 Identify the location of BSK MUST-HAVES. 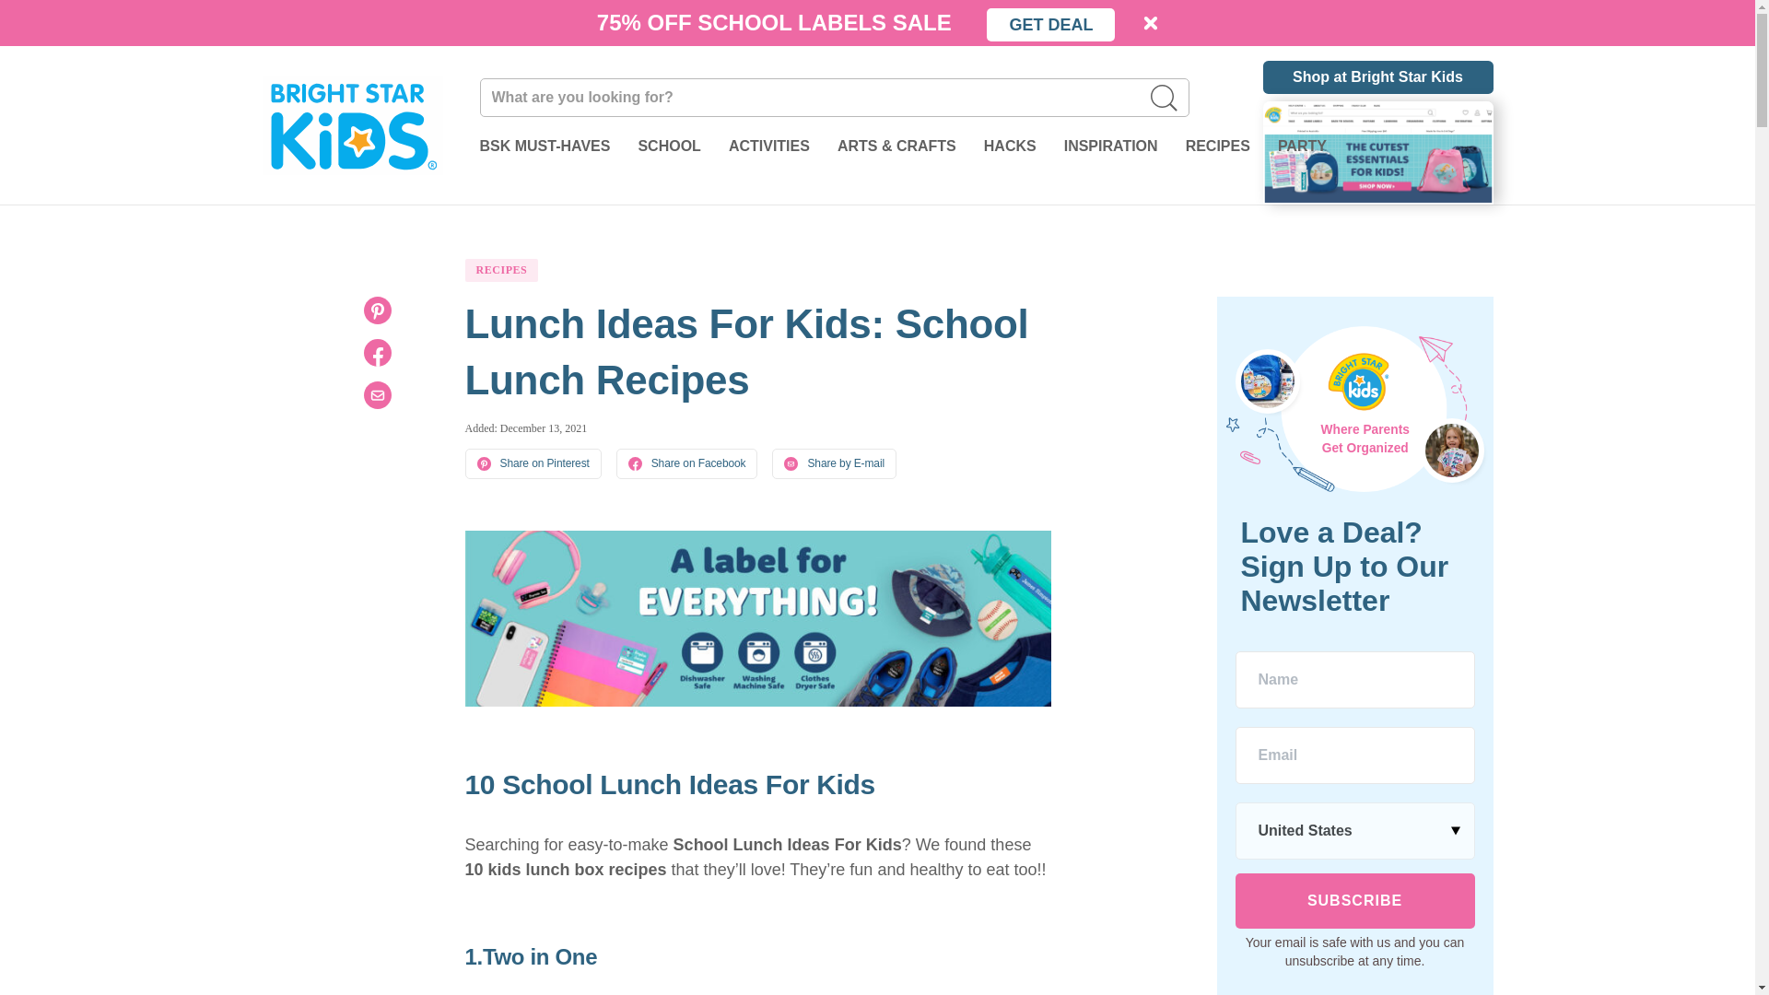
(545, 153).